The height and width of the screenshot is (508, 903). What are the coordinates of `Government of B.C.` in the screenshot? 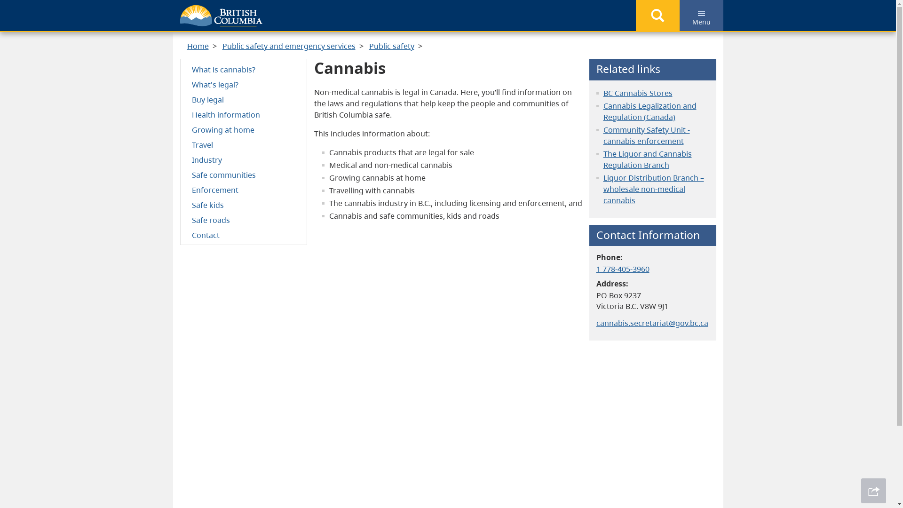 It's located at (221, 16).